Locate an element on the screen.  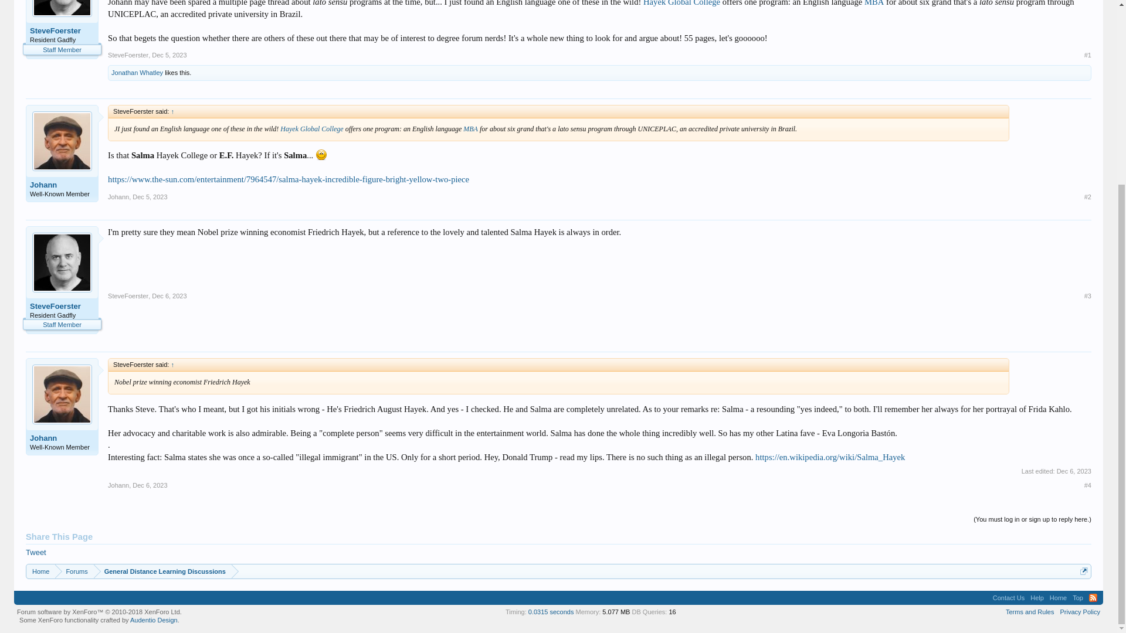
Johann is located at coordinates (62, 185).